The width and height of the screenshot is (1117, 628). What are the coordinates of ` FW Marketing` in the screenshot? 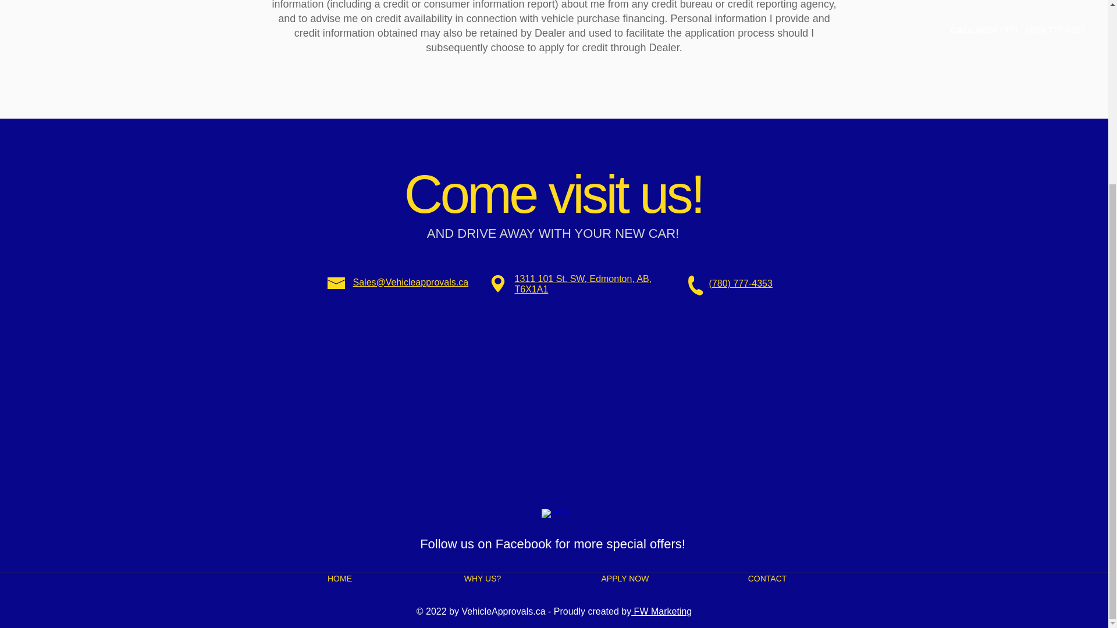 It's located at (661, 611).